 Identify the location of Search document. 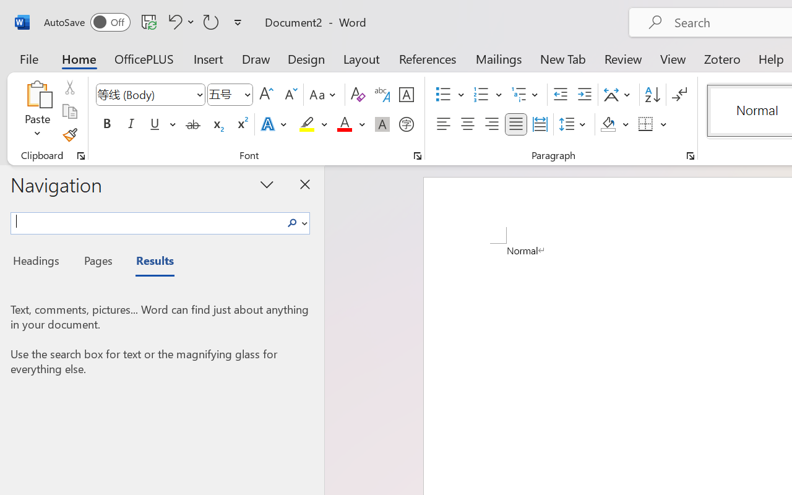
(146, 222).